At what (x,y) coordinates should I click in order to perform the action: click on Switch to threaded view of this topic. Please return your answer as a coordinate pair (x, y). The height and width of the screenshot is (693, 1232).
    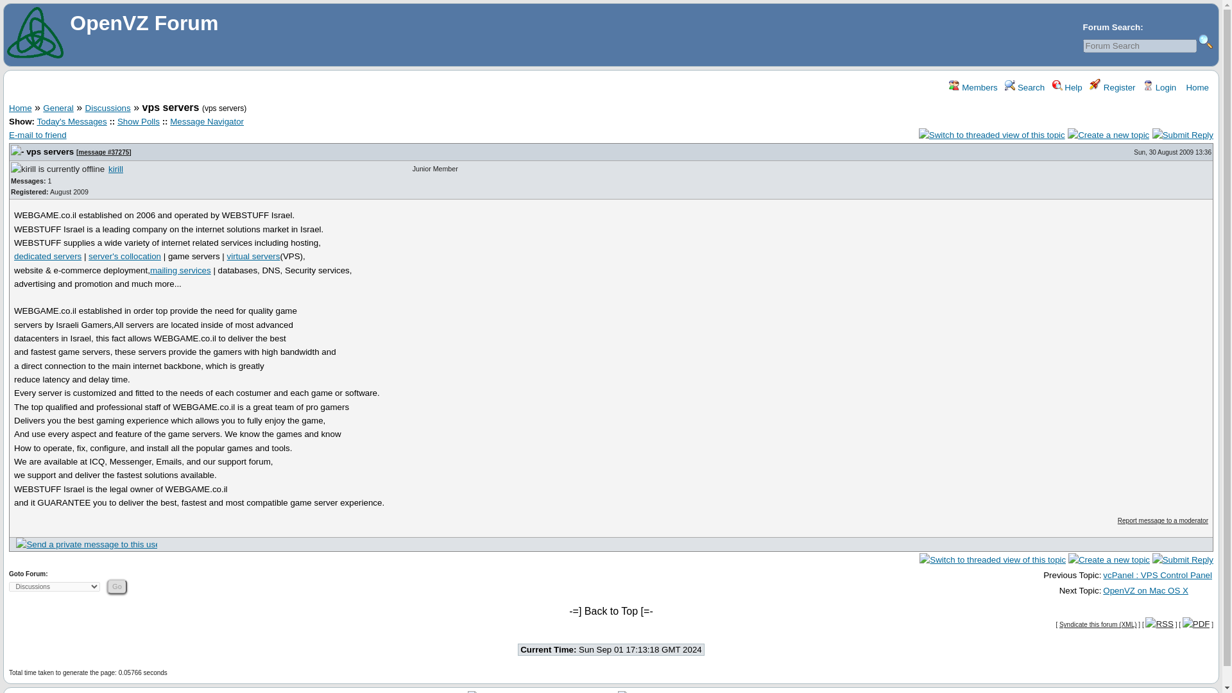
    Looking at the image, I should click on (992, 135).